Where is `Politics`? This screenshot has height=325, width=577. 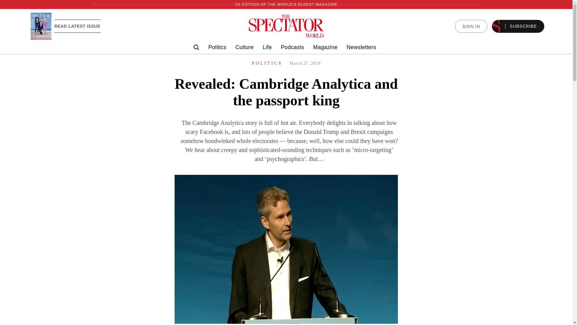 Politics is located at coordinates (217, 47).